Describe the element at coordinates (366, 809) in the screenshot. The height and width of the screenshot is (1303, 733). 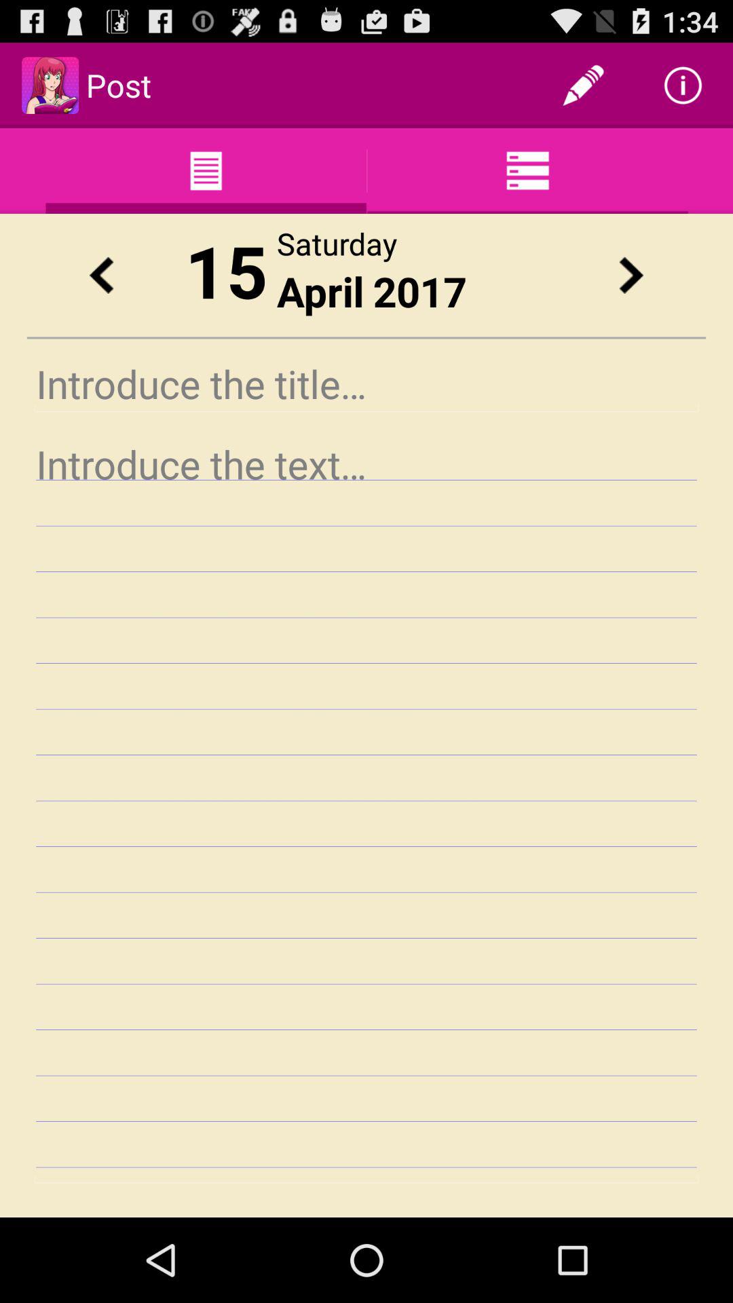
I see `write text` at that location.